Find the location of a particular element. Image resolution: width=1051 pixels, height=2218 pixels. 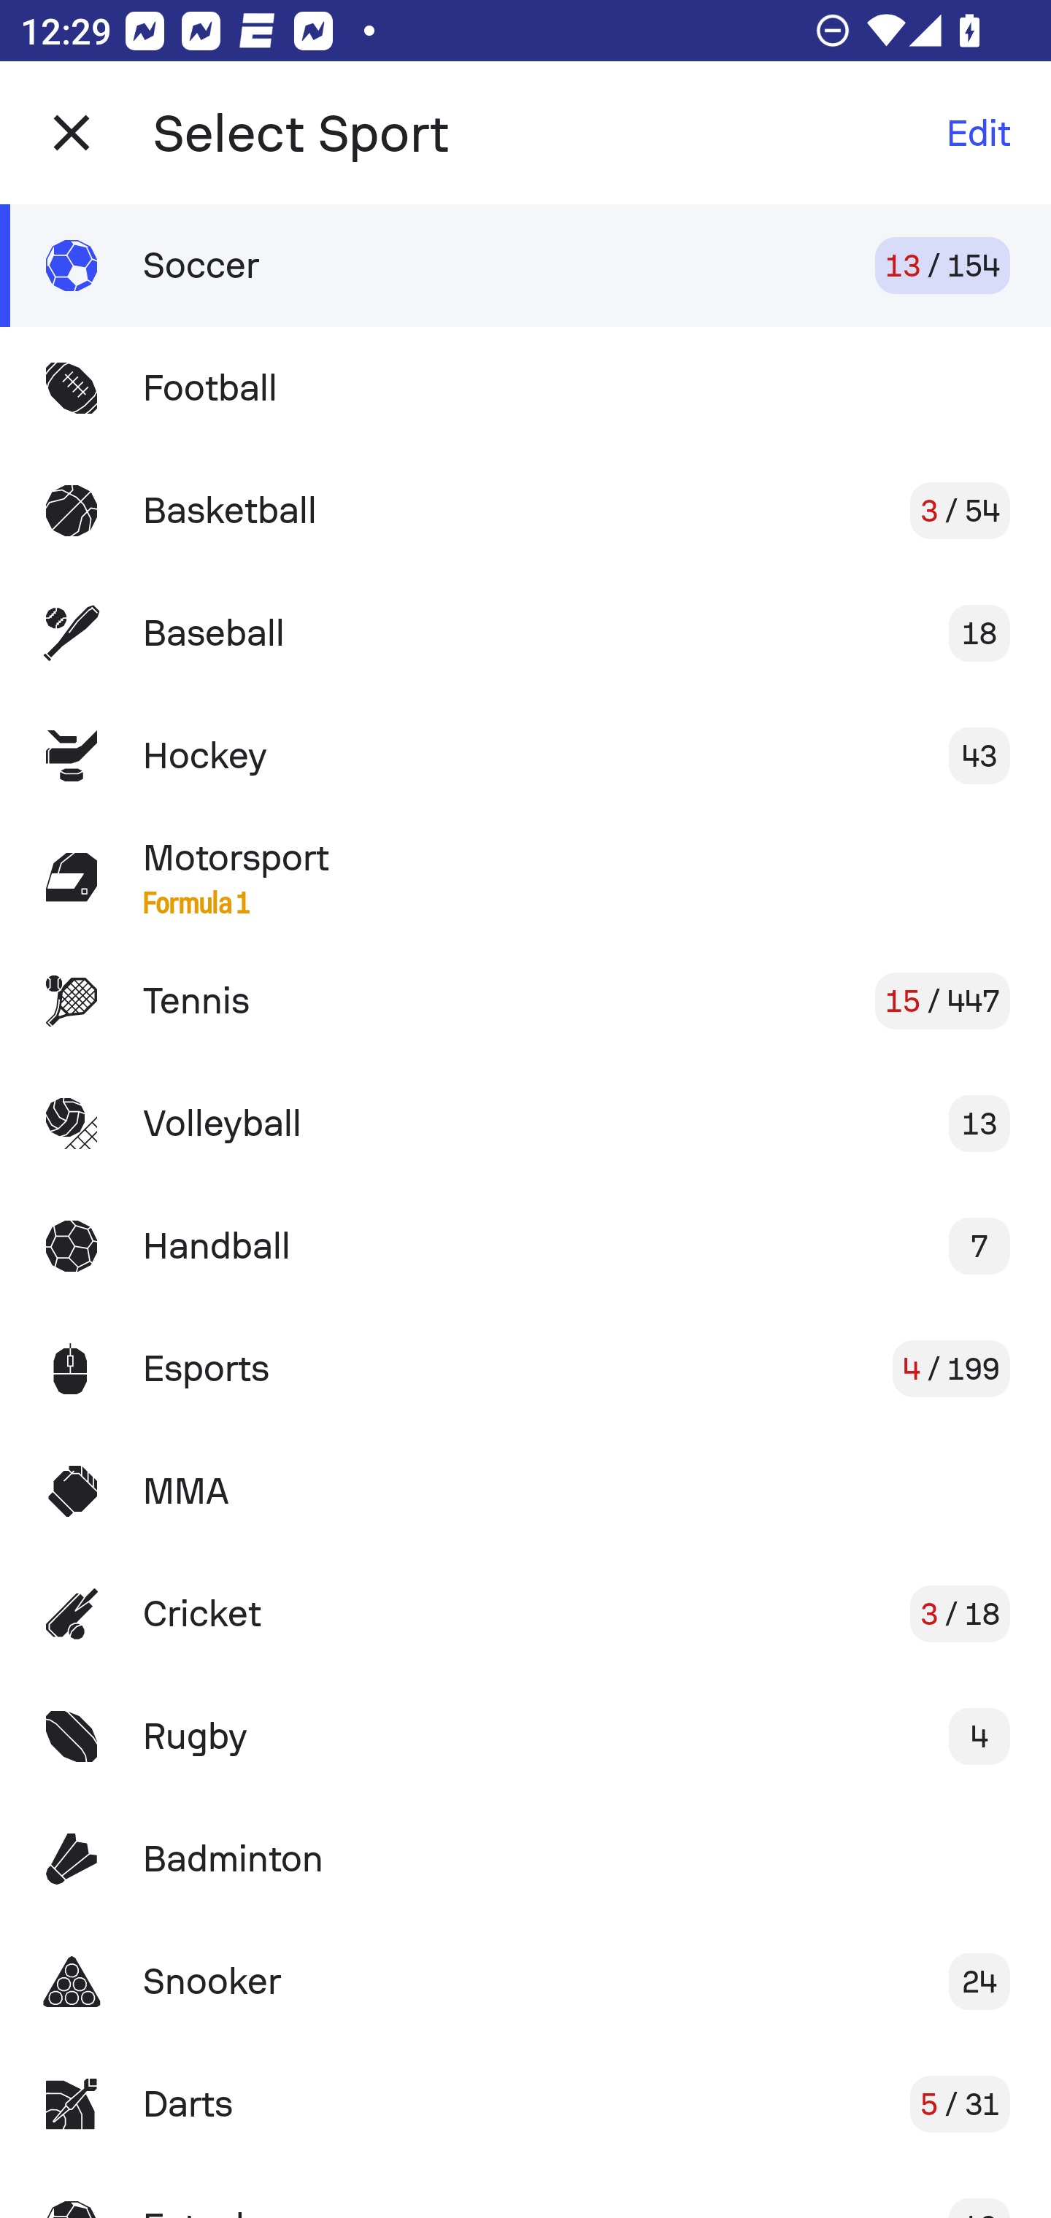

Hockey 43 is located at coordinates (525, 754).